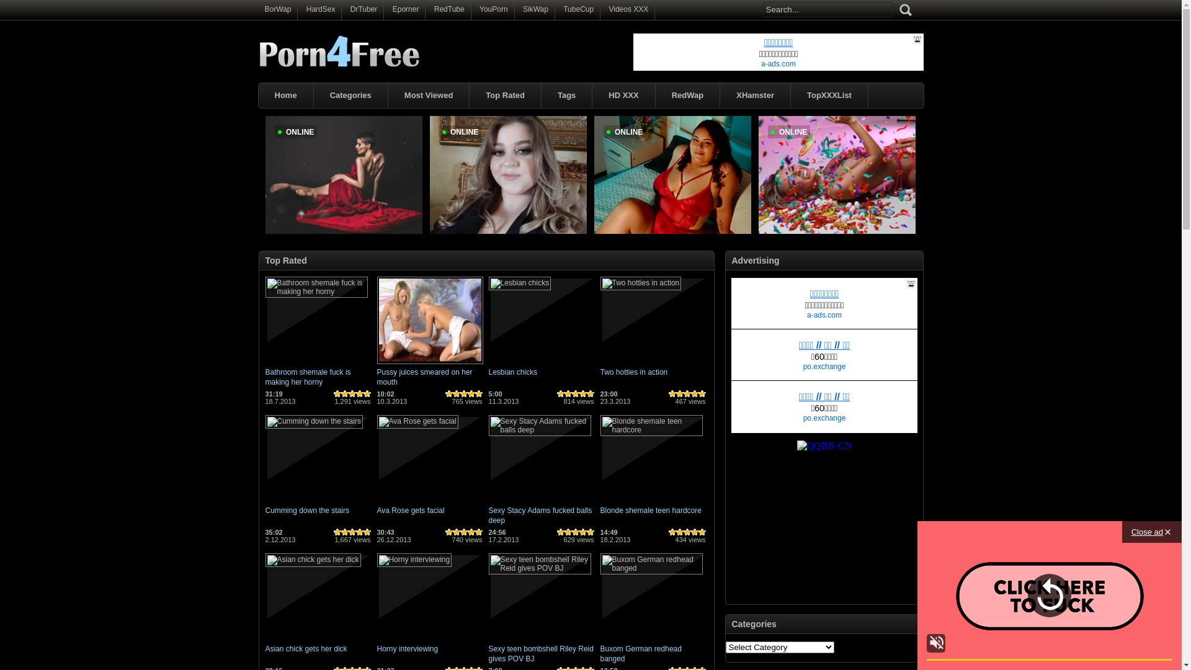 This screenshot has height=670, width=1191. I want to click on Lesbian chicks, so click(514, 372).